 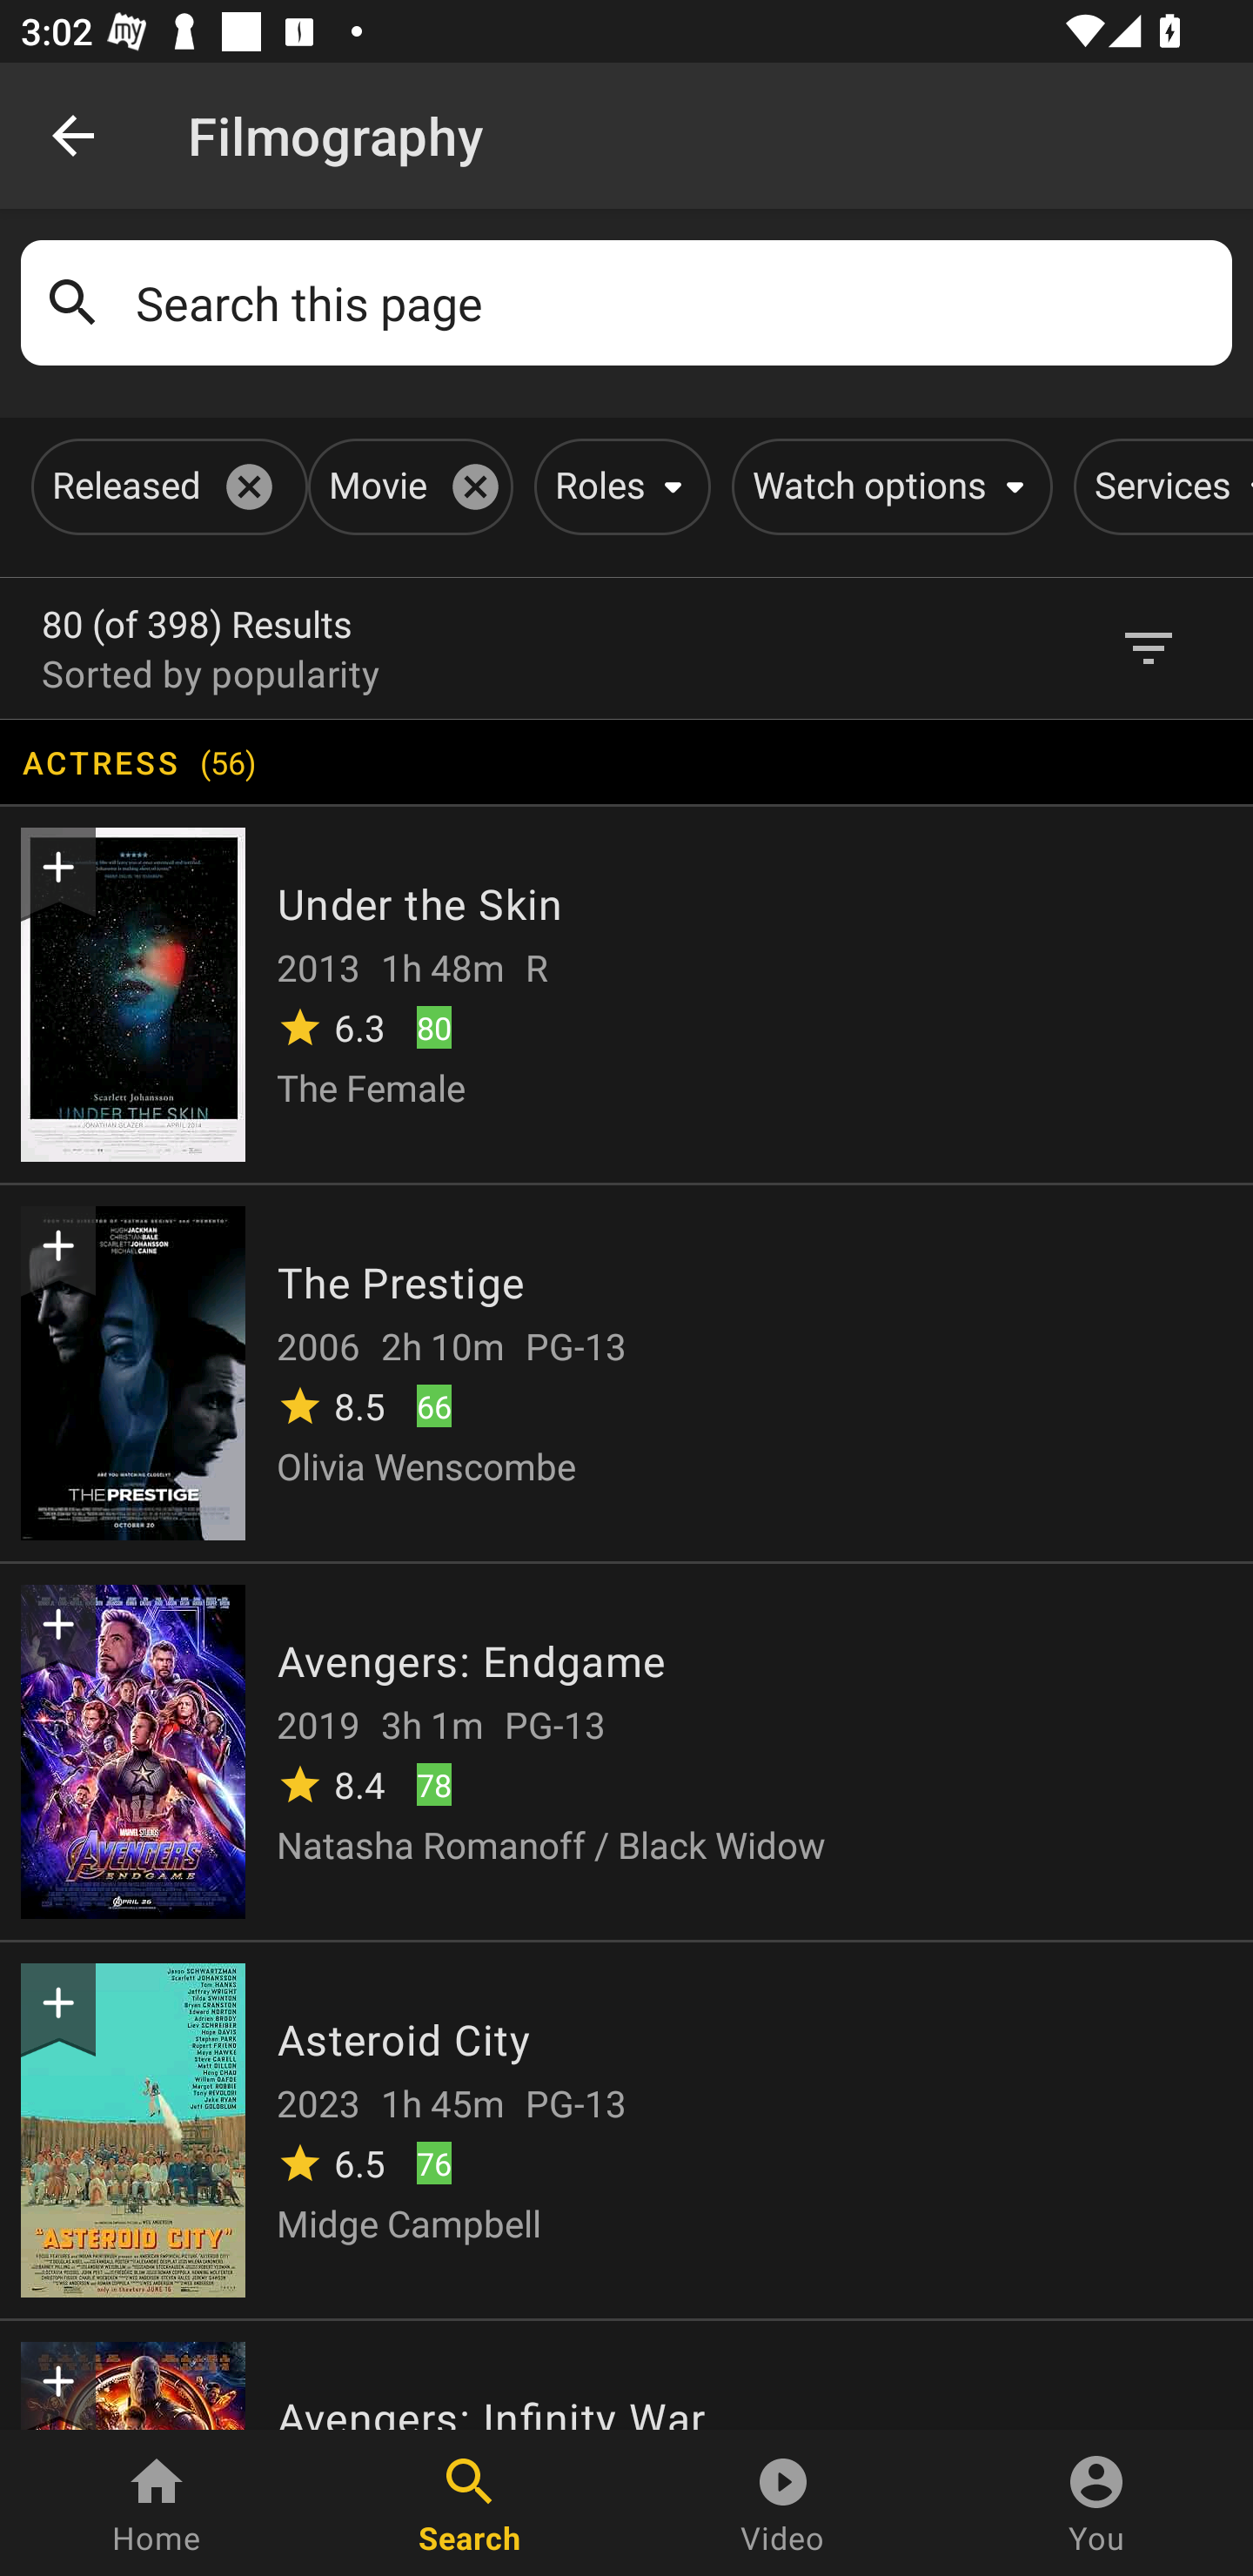 What do you see at coordinates (673, 303) in the screenshot?
I see `Search this page` at bounding box center [673, 303].